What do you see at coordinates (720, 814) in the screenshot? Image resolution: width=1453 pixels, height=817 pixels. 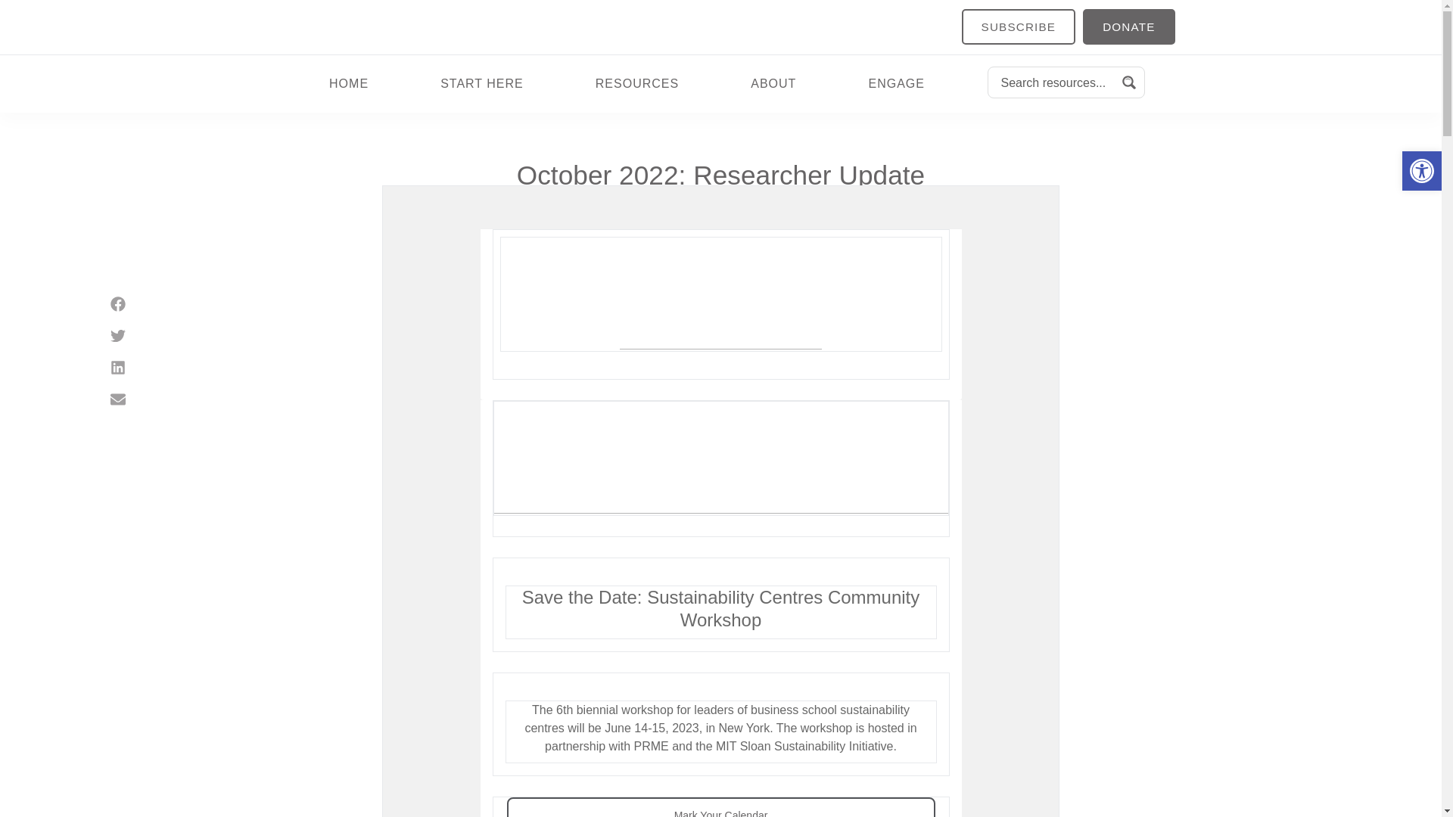 I see `Mark Your Calendar` at bounding box center [720, 814].